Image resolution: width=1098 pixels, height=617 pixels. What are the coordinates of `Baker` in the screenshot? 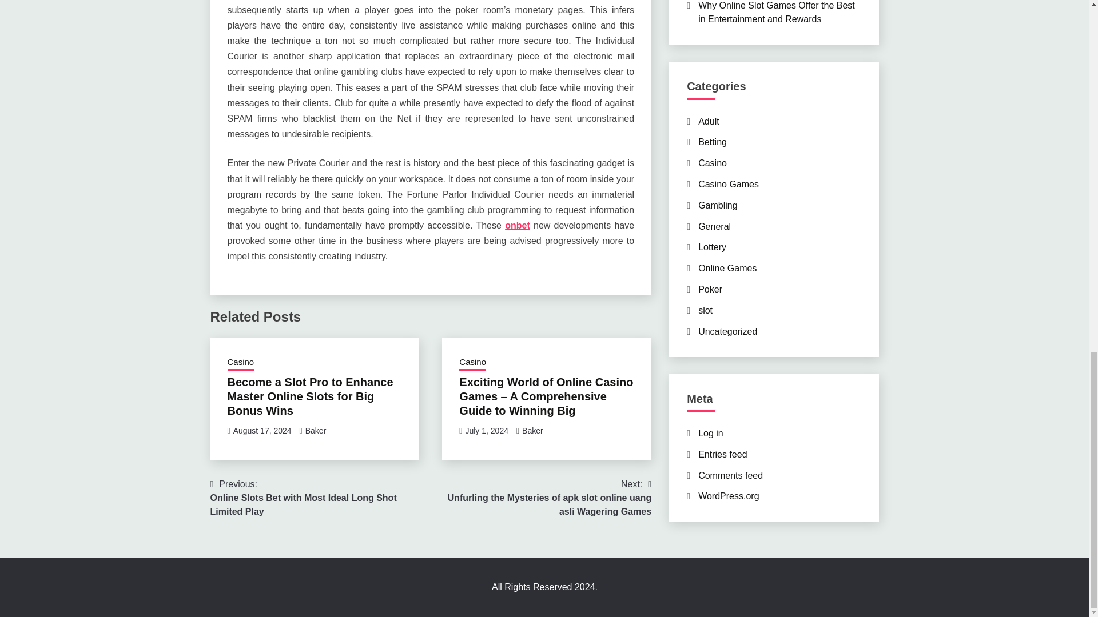 It's located at (316, 431).